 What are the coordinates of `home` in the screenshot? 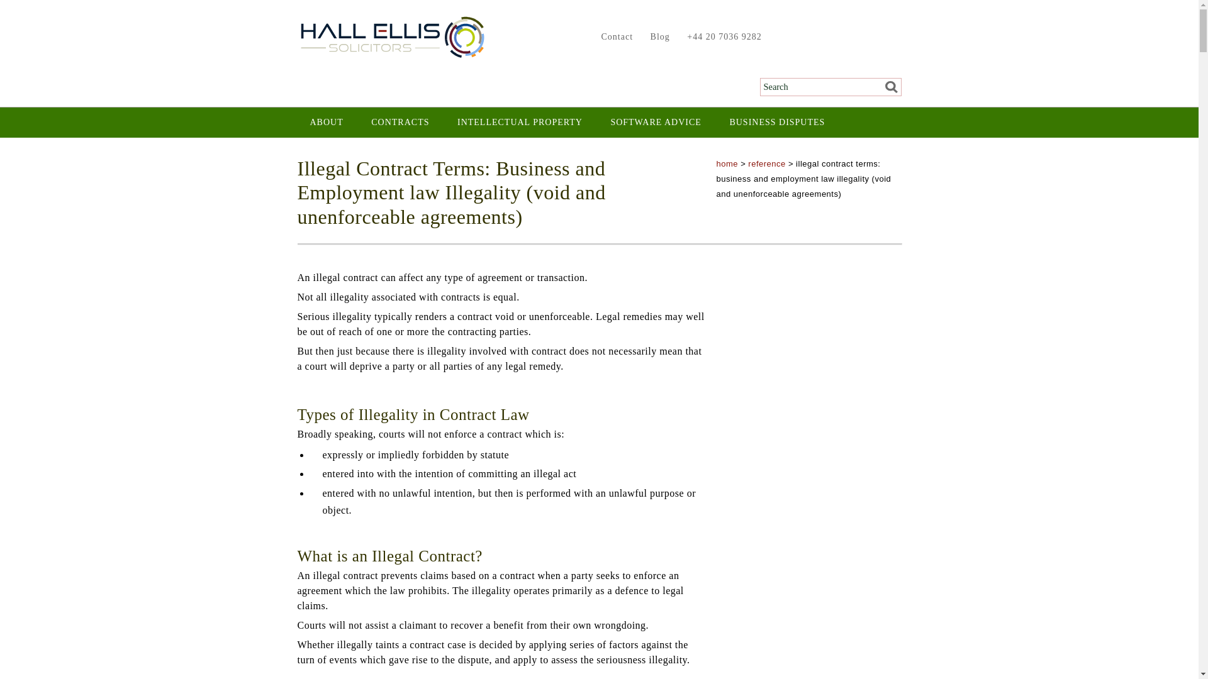 It's located at (727, 163).